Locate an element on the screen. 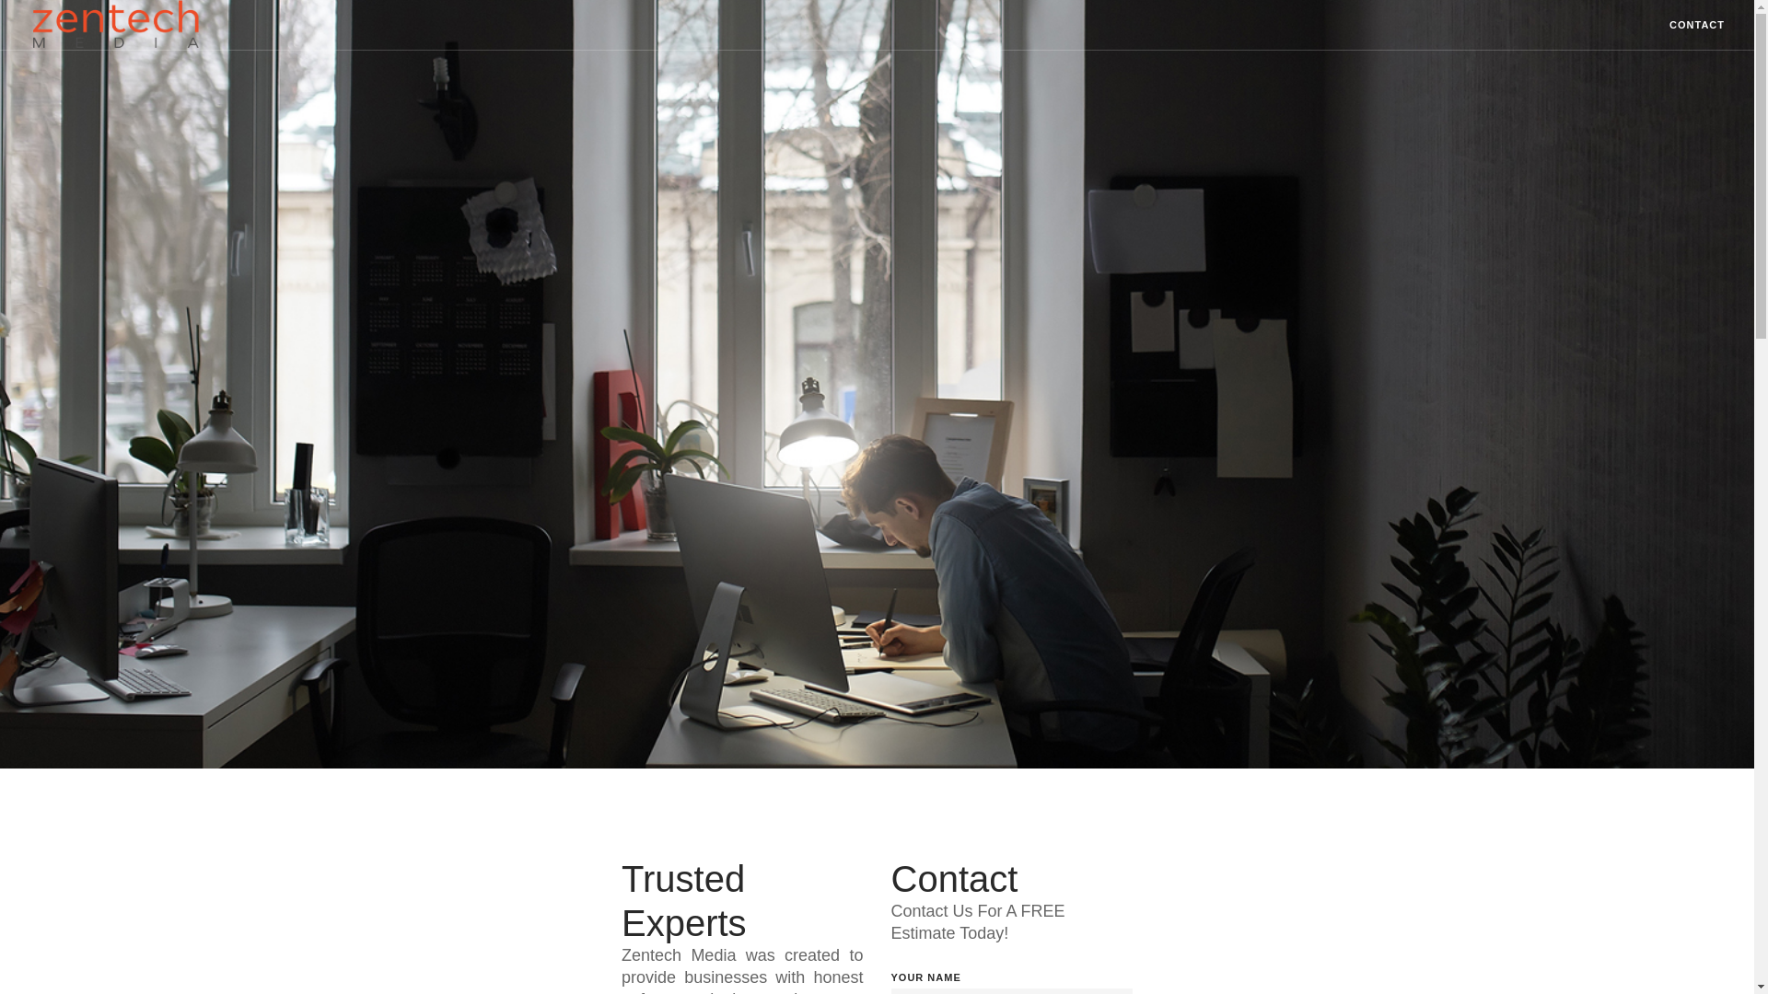 This screenshot has height=994, width=1768. CONTACT is located at coordinates (1696, 26).